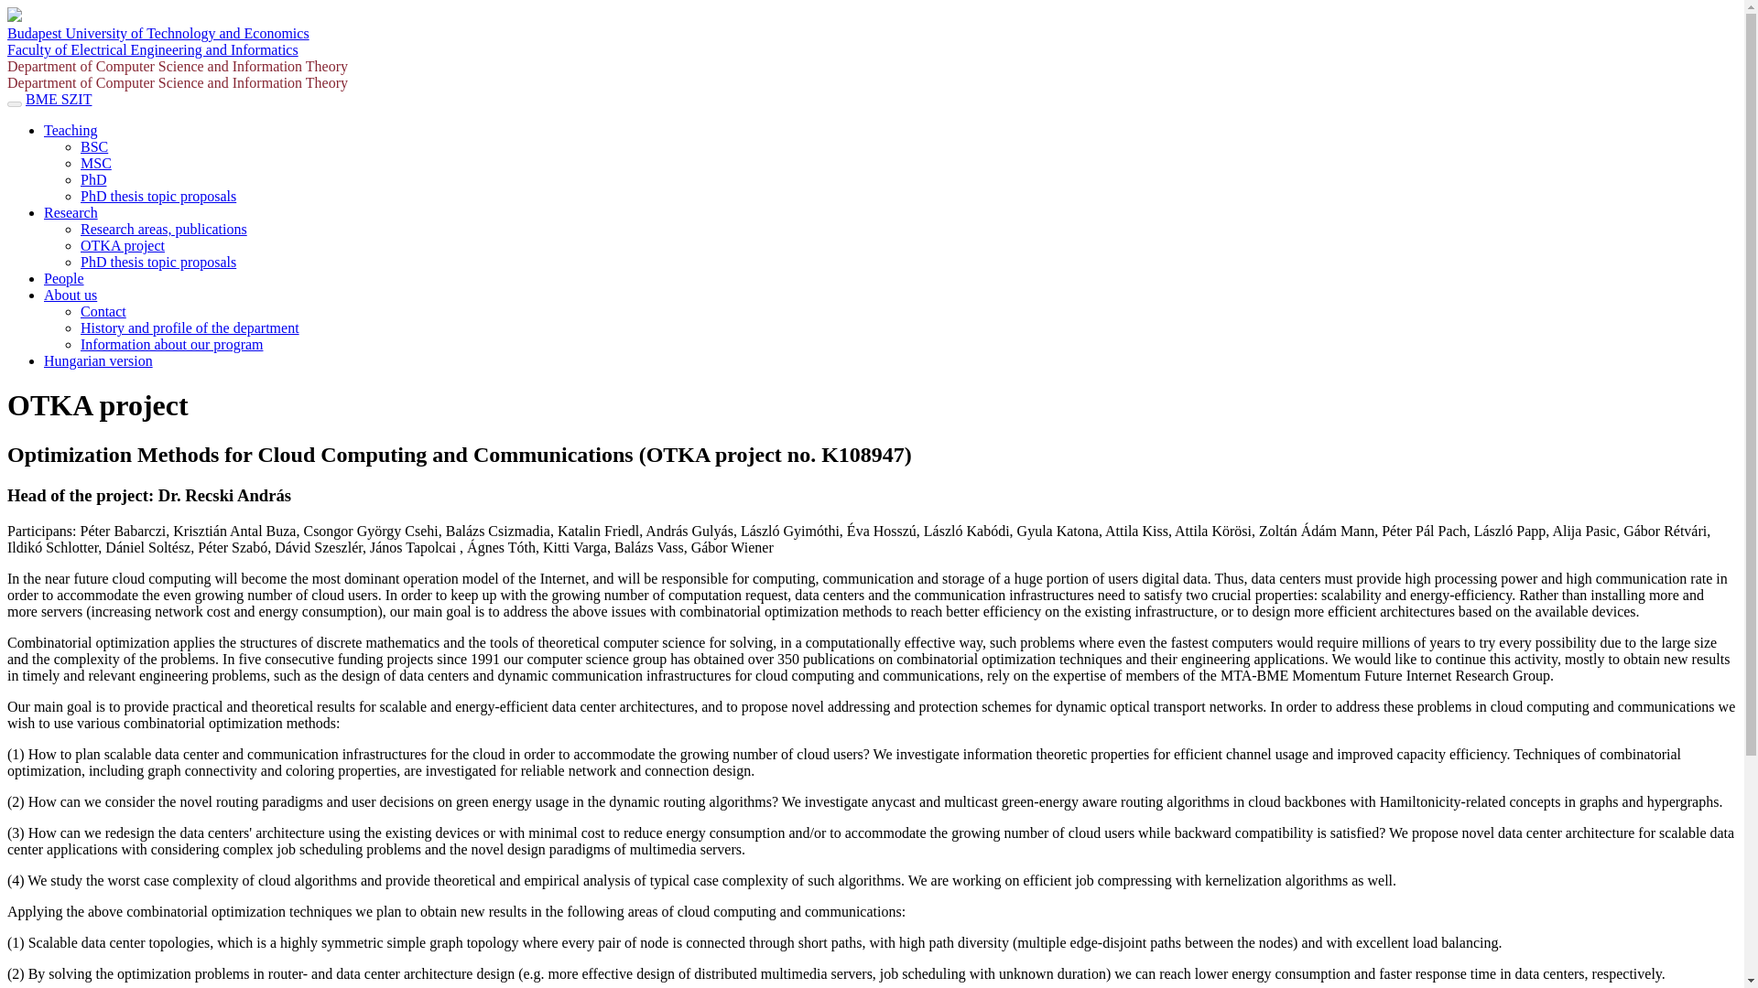  I want to click on Contact, so click(103, 311).